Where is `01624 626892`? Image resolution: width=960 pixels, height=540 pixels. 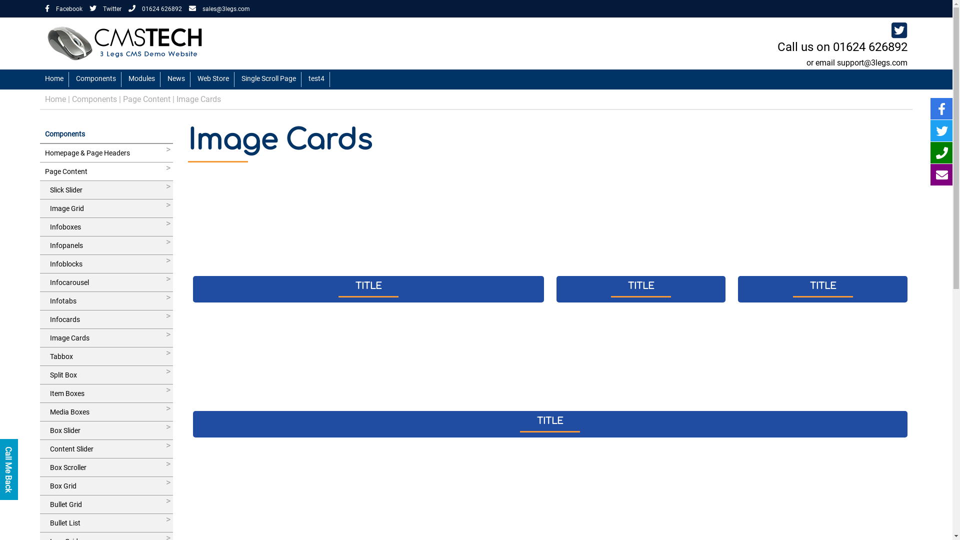 01624 626892 is located at coordinates (870, 47).